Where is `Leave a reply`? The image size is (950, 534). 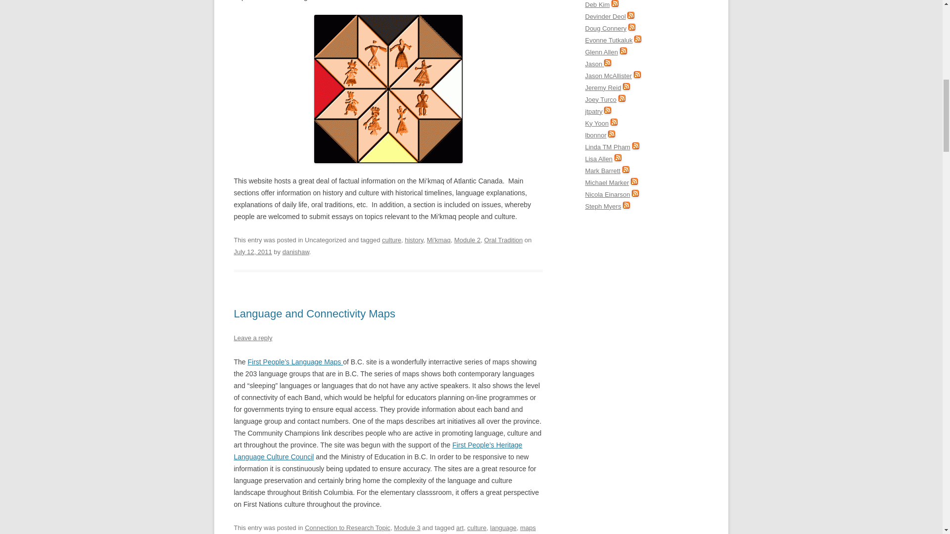 Leave a reply is located at coordinates (252, 338).